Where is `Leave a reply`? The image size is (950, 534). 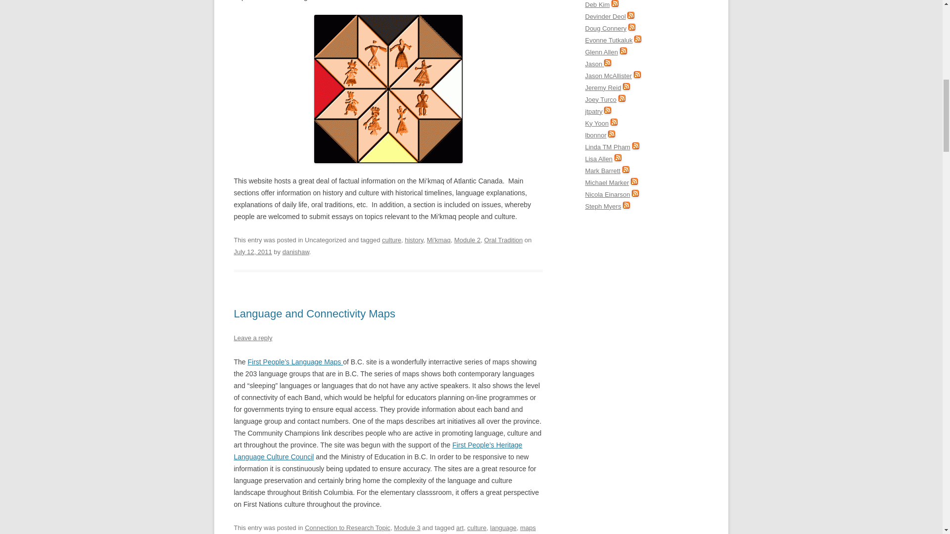 Leave a reply is located at coordinates (252, 338).